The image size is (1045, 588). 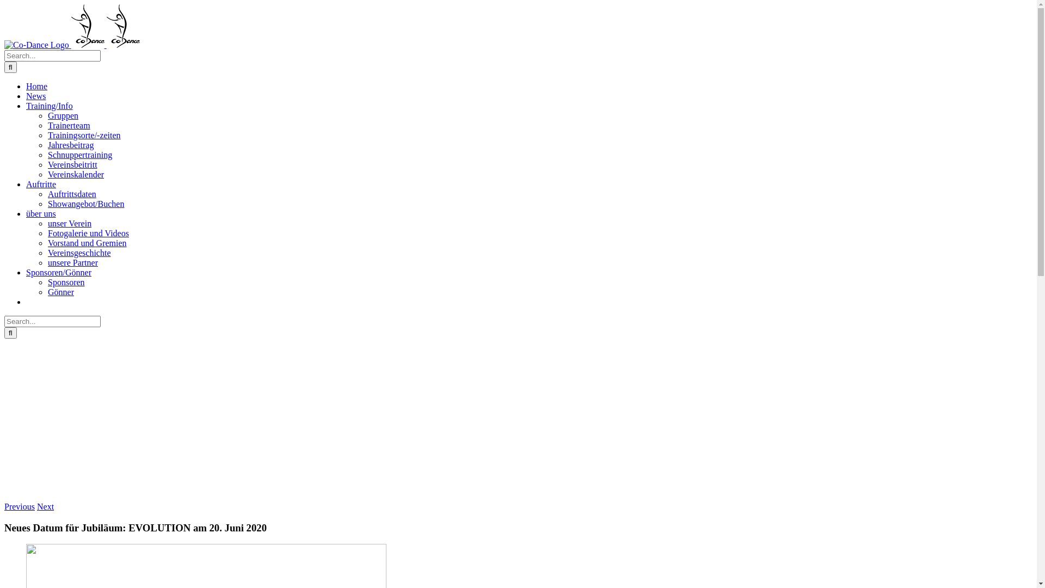 I want to click on Trainingsorte/-zeiten, so click(x=84, y=135).